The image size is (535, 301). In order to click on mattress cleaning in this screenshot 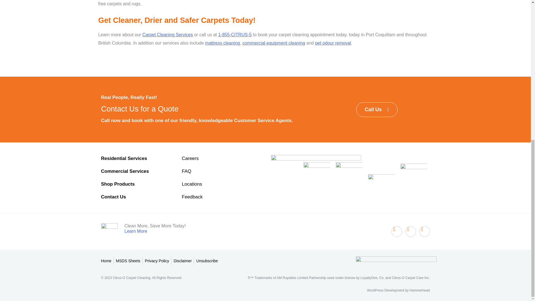, I will do `click(222, 43)`.